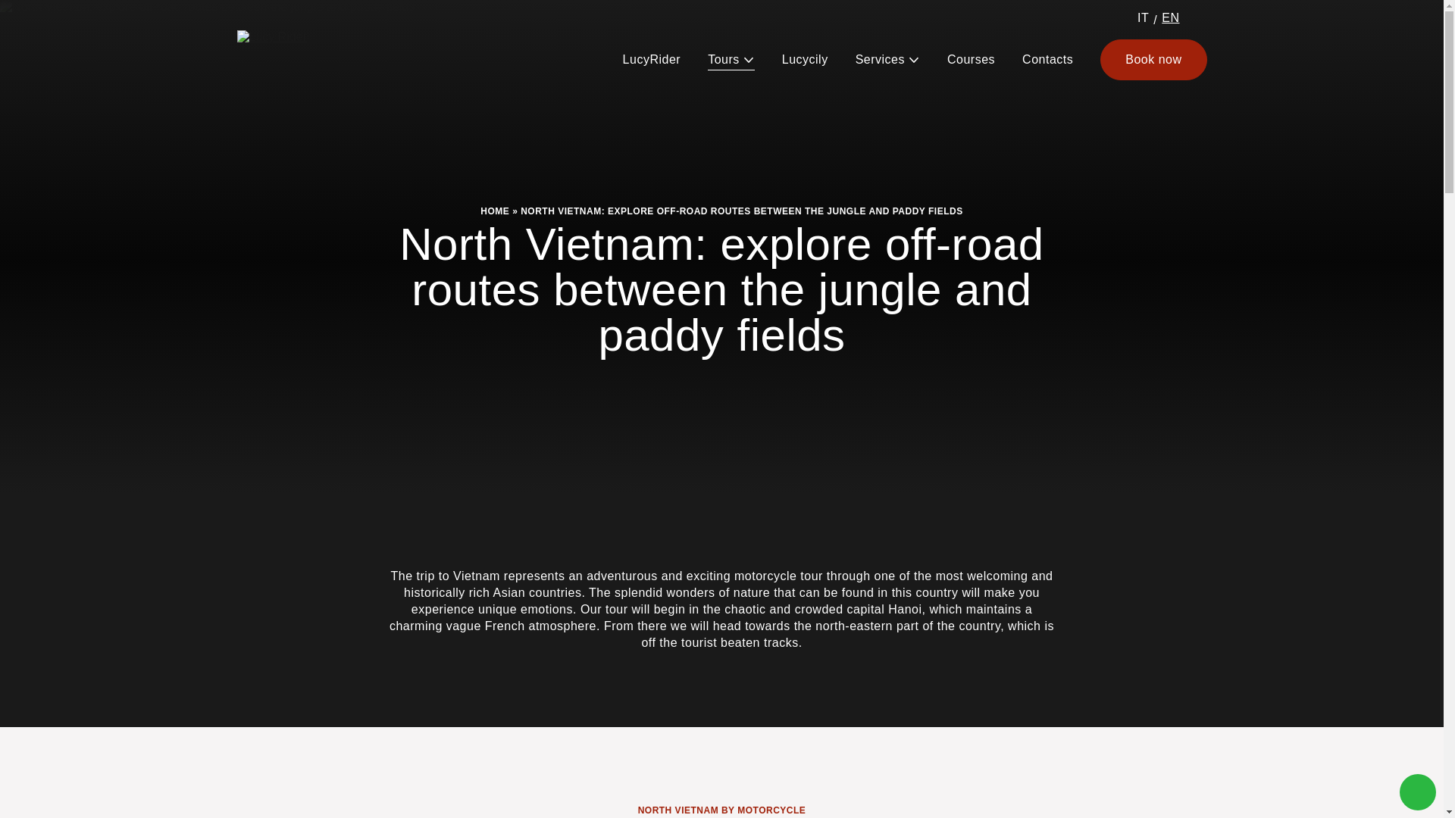  What do you see at coordinates (1170, 20) in the screenshot?
I see `EN` at bounding box center [1170, 20].